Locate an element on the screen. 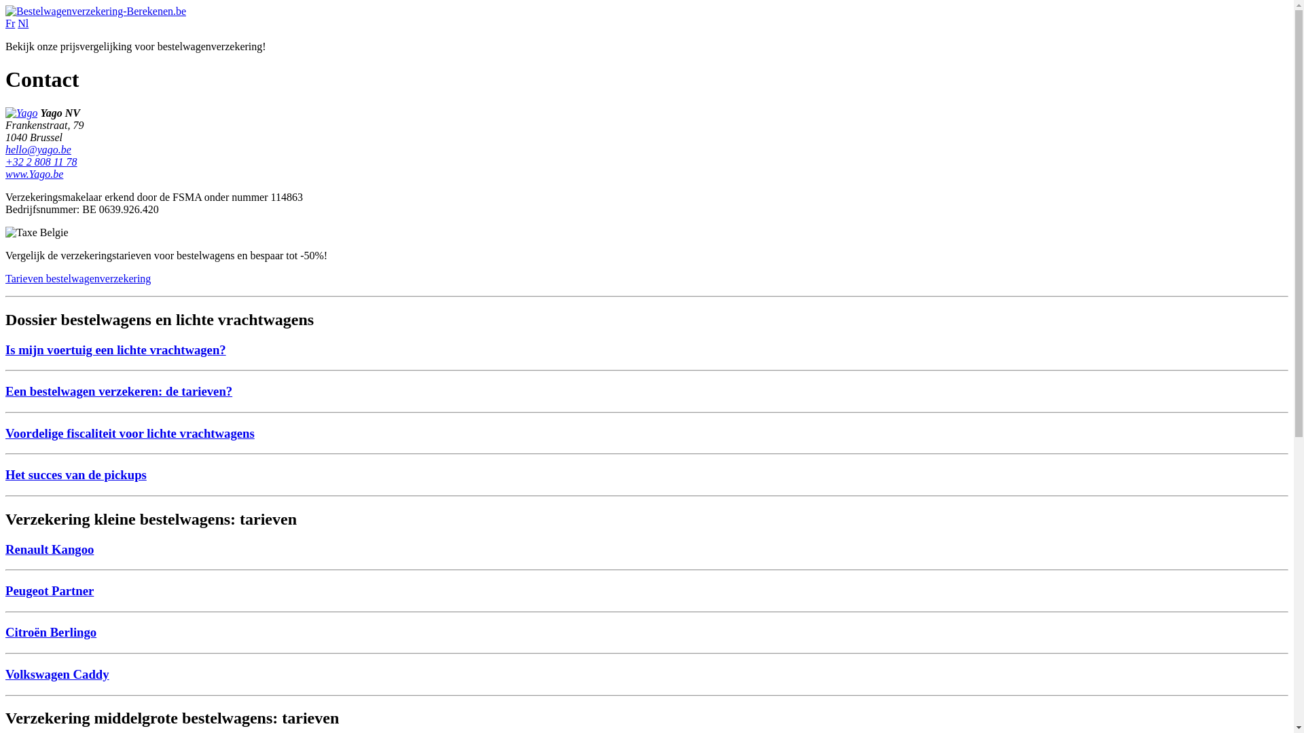 The width and height of the screenshot is (1304, 733). Nl is located at coordinates (23, 23).